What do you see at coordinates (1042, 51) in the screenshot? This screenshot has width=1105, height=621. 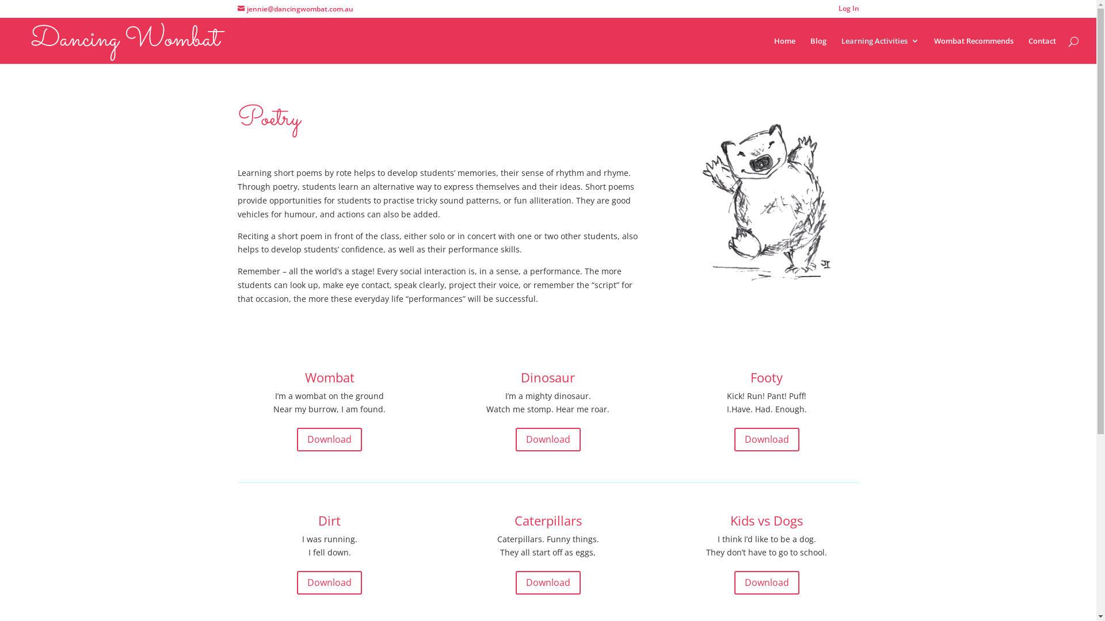 I see `Contact` at bounding box center [1042, 51].